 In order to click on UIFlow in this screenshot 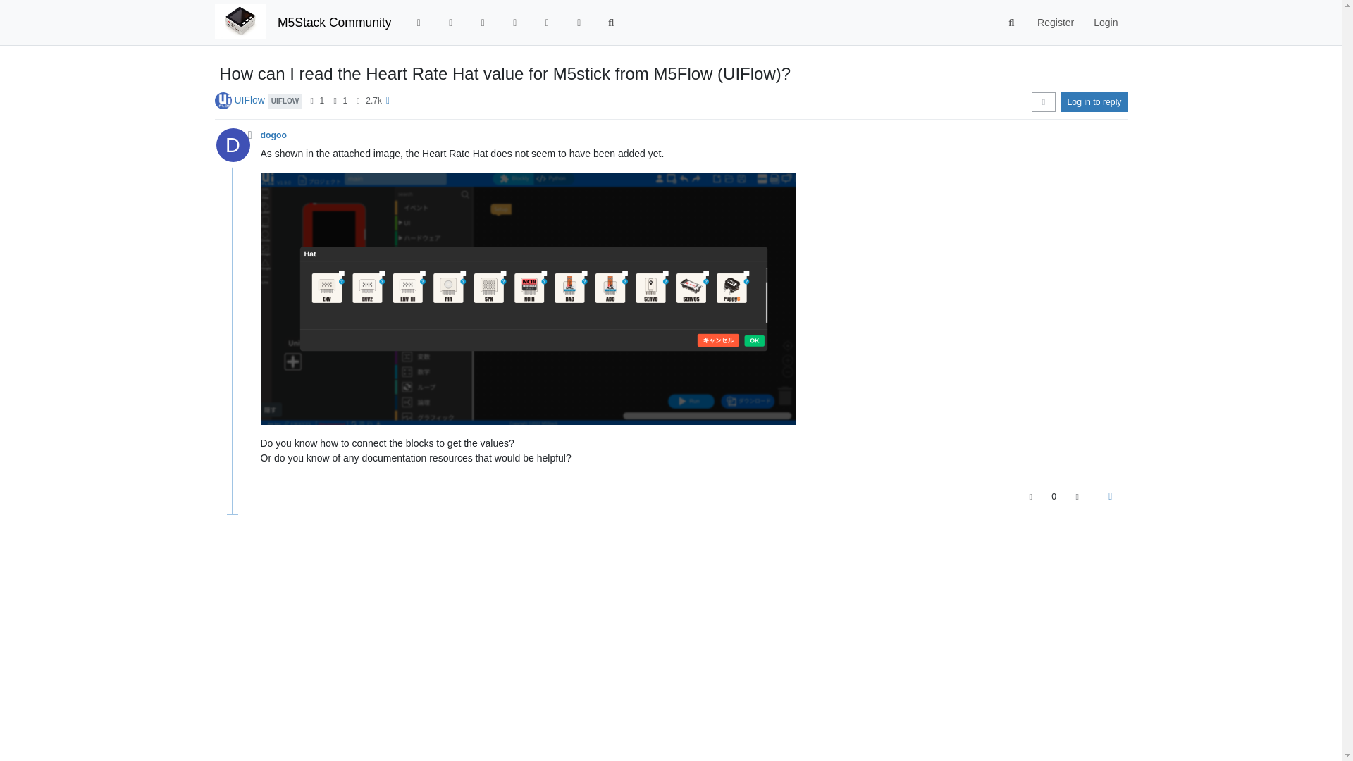, I will do `click(249, 100)`.